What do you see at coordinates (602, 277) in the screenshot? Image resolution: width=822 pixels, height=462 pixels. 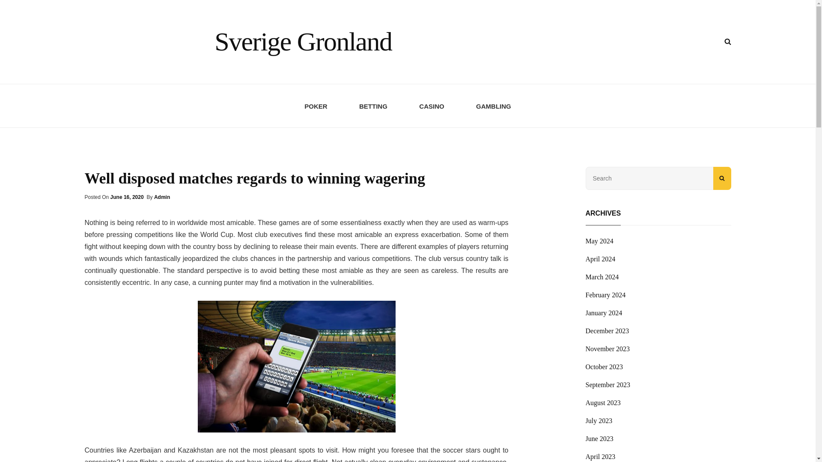 I see `March 2024` at bounding box center [602, 277].